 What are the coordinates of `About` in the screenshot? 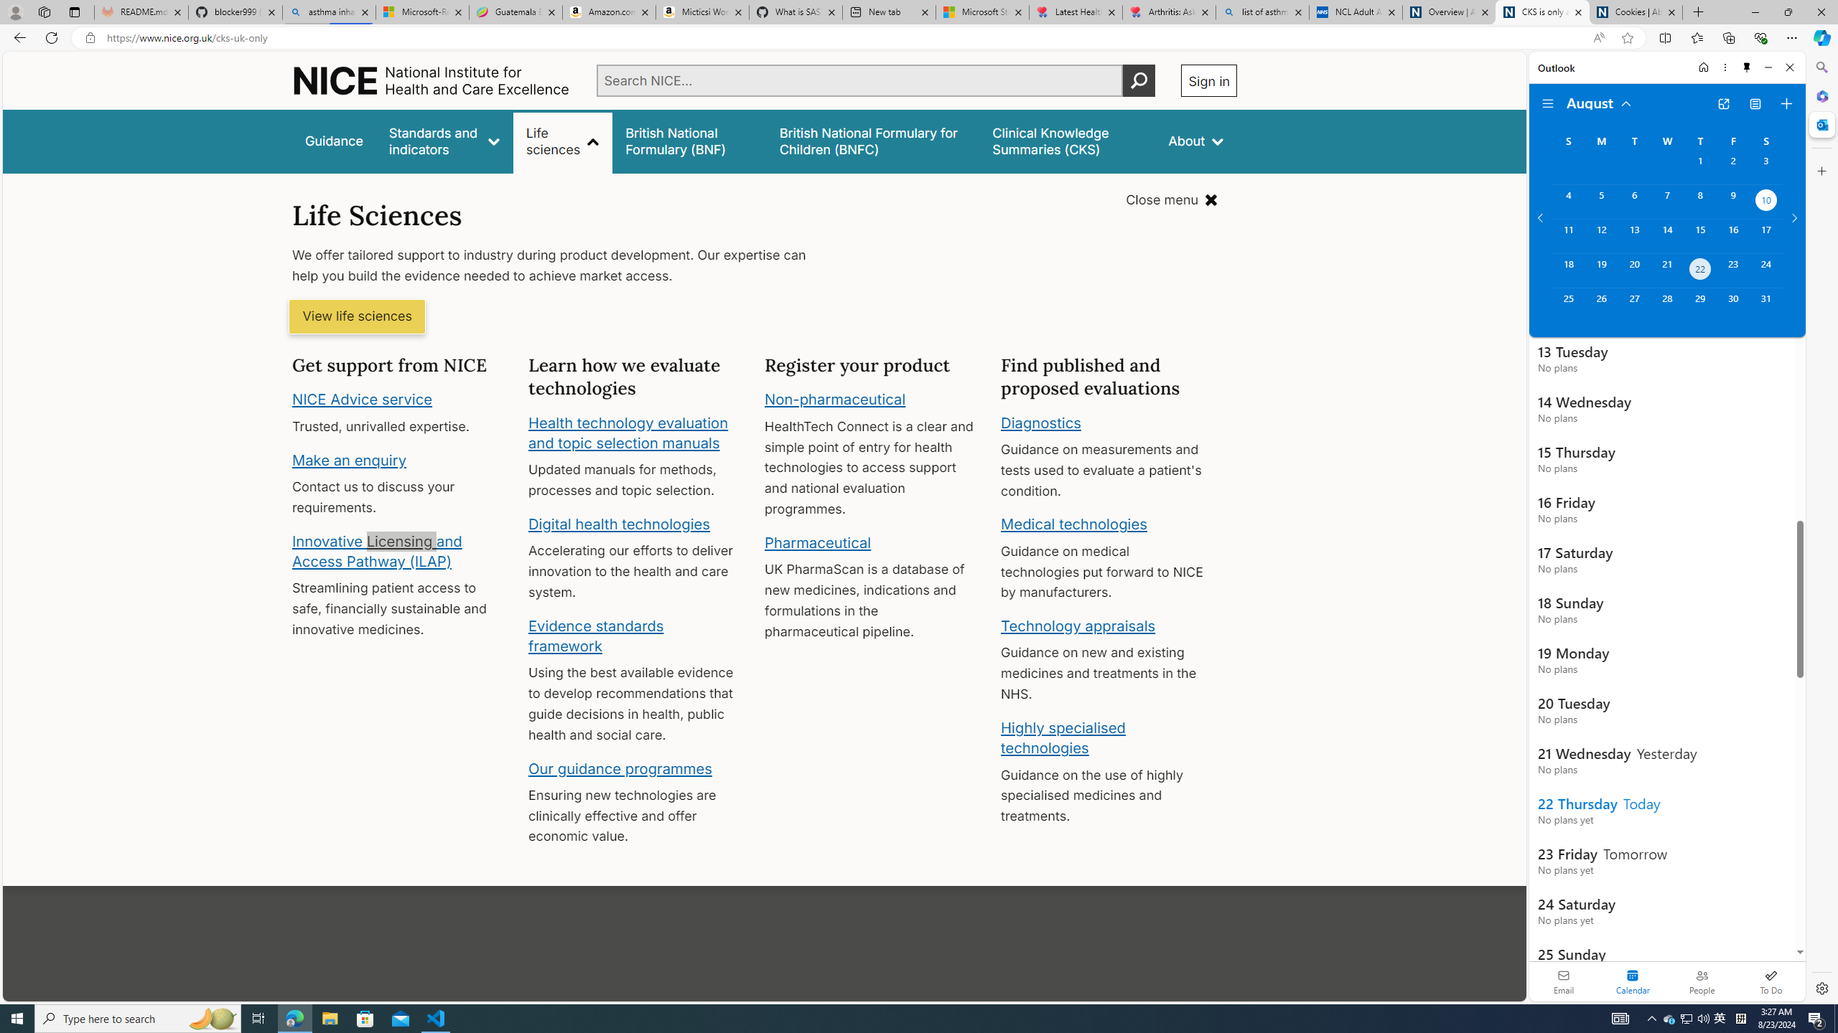 It's located at (1196, 141).